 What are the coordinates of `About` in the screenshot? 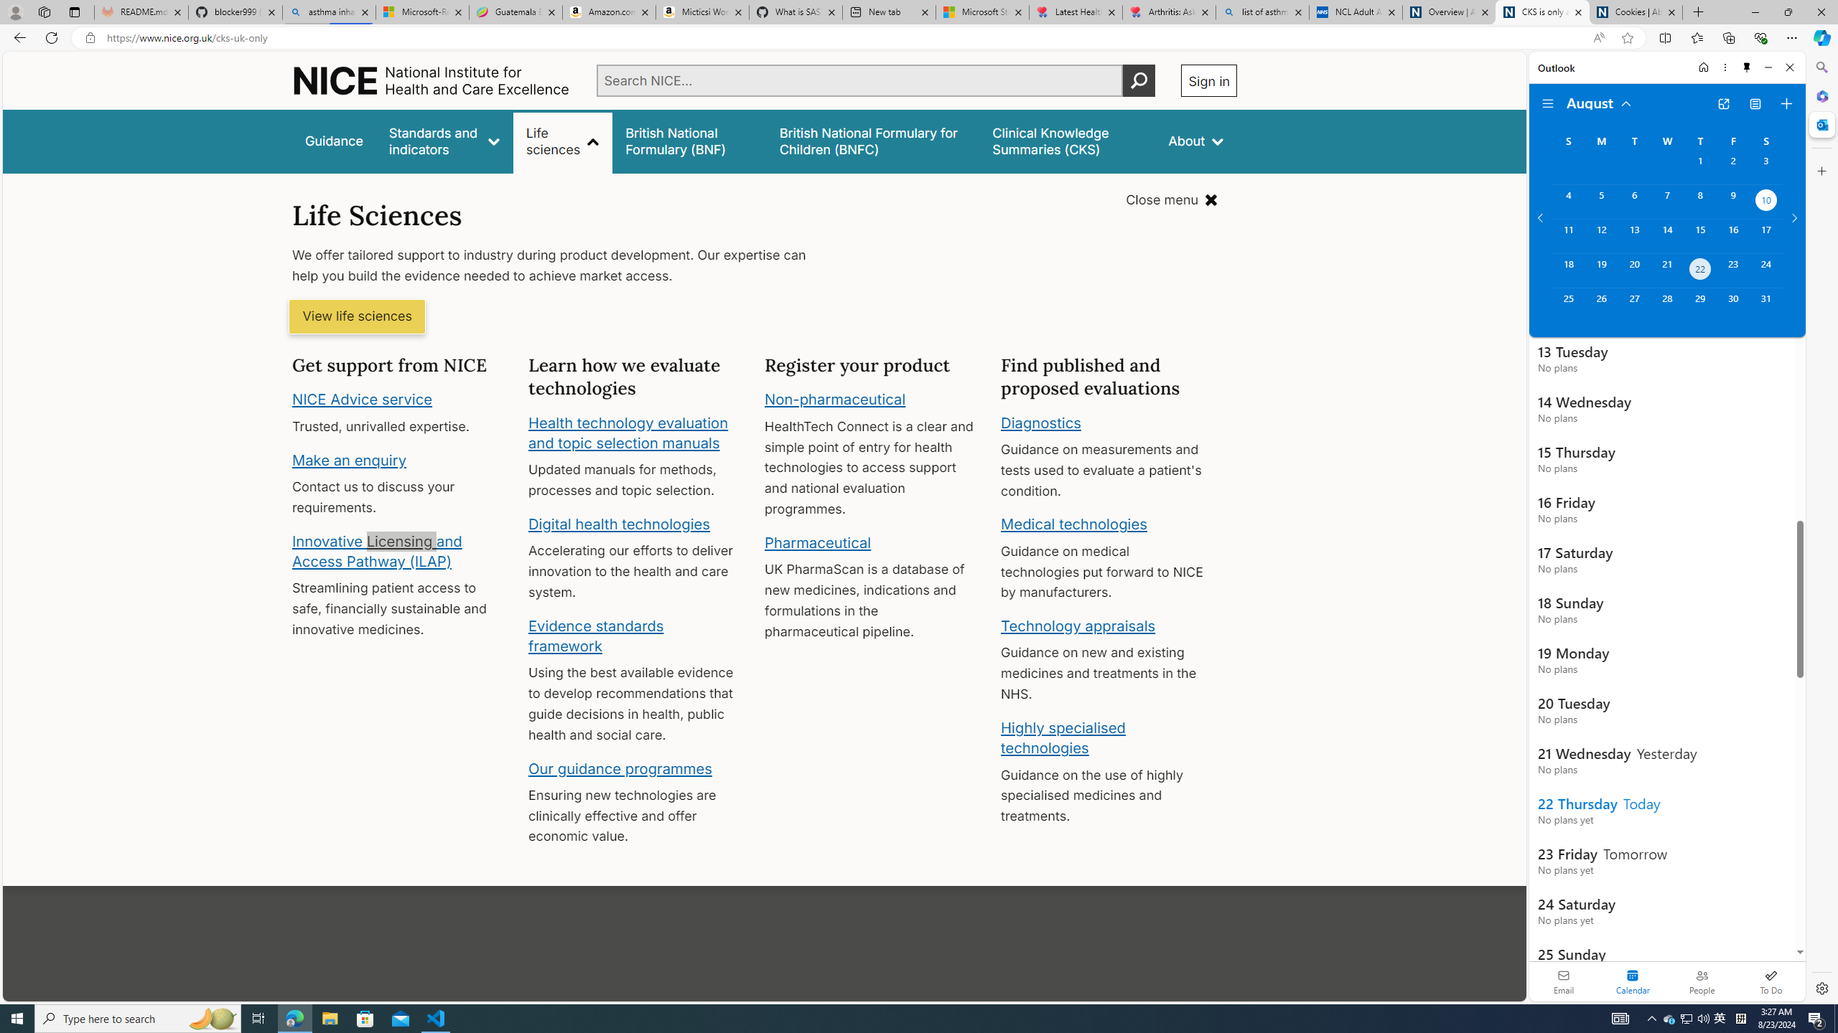 It's located at (1196, 141).